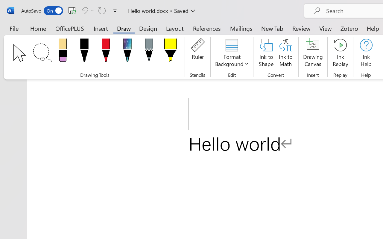  What do you see at coordinates (366, 54) in the screenshot?
I see `Ink Help` at bounding box center [366, 54].